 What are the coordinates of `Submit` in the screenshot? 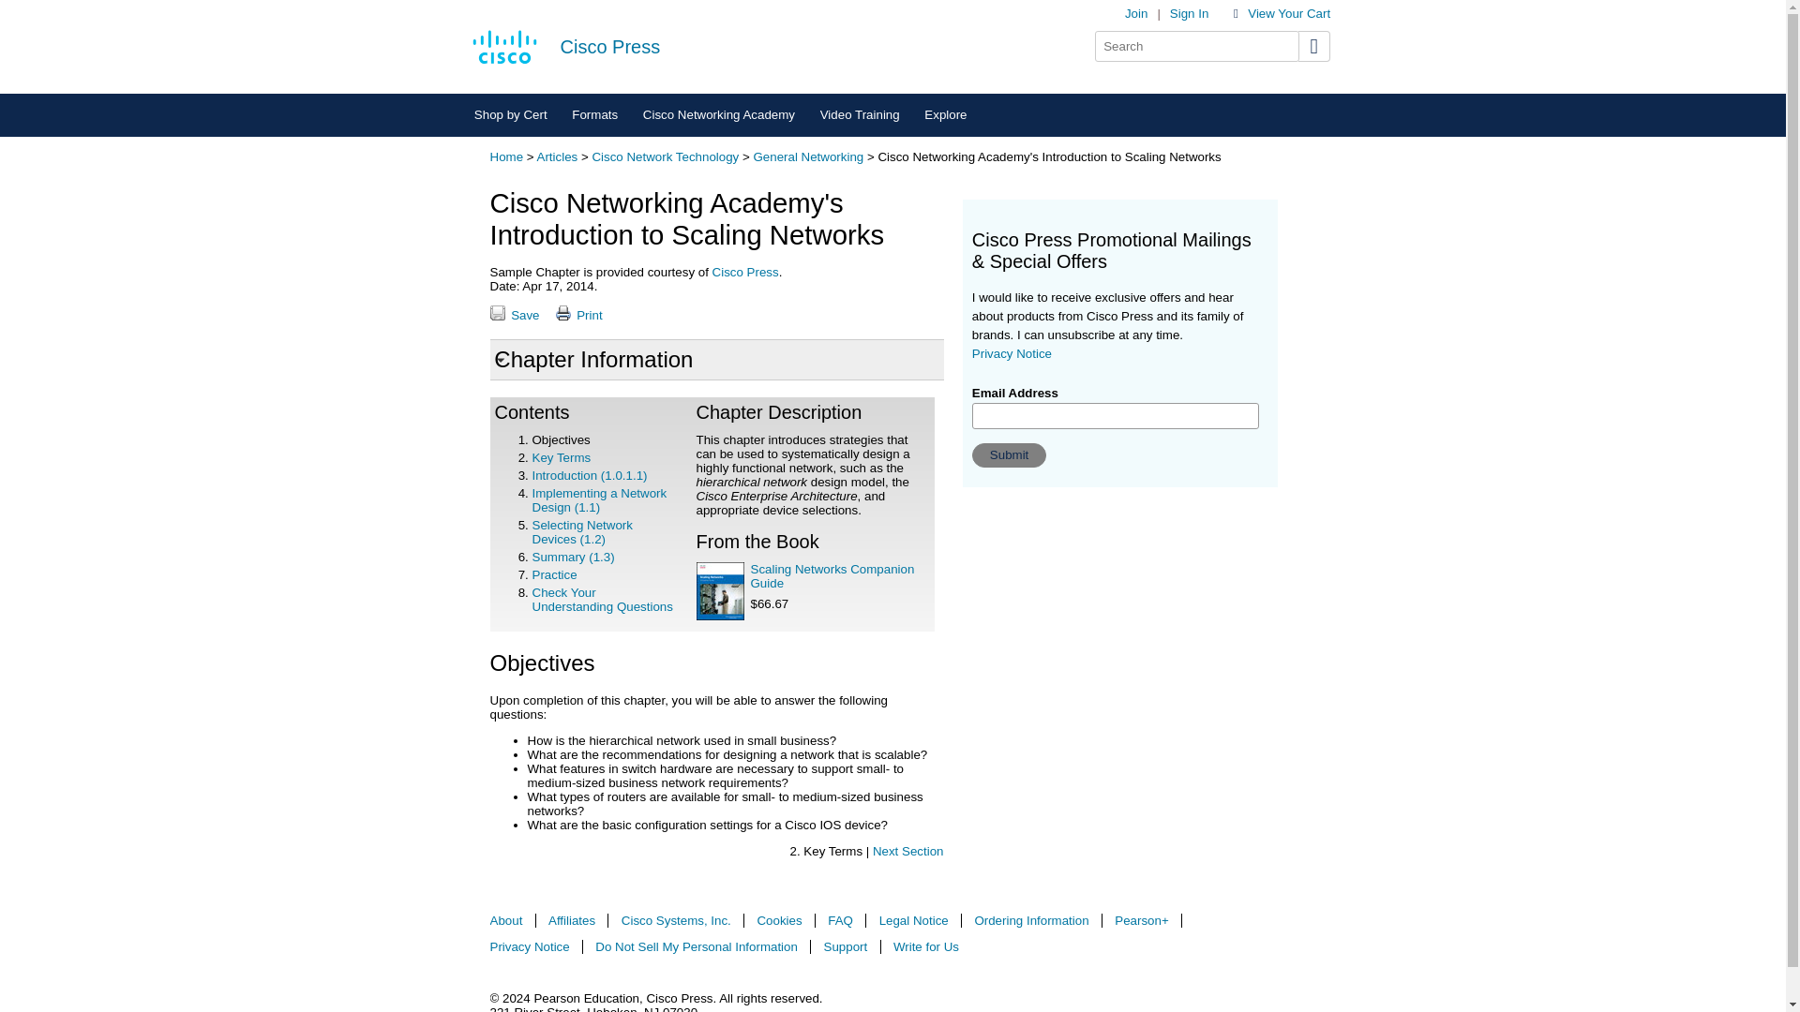 It's located at (1009, 455).